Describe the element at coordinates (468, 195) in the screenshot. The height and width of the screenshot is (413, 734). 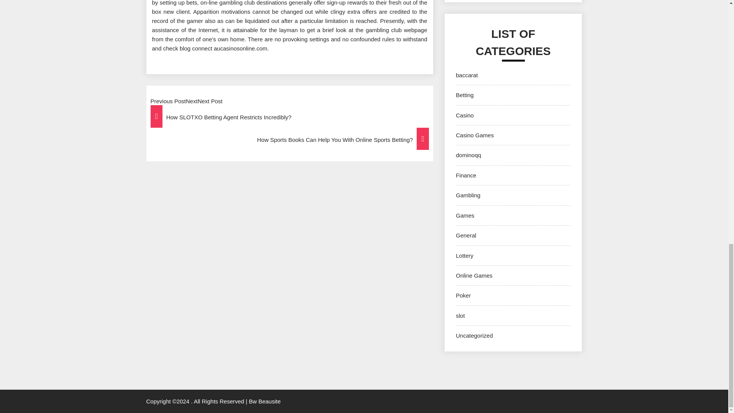
I see `Gambling` at that location.